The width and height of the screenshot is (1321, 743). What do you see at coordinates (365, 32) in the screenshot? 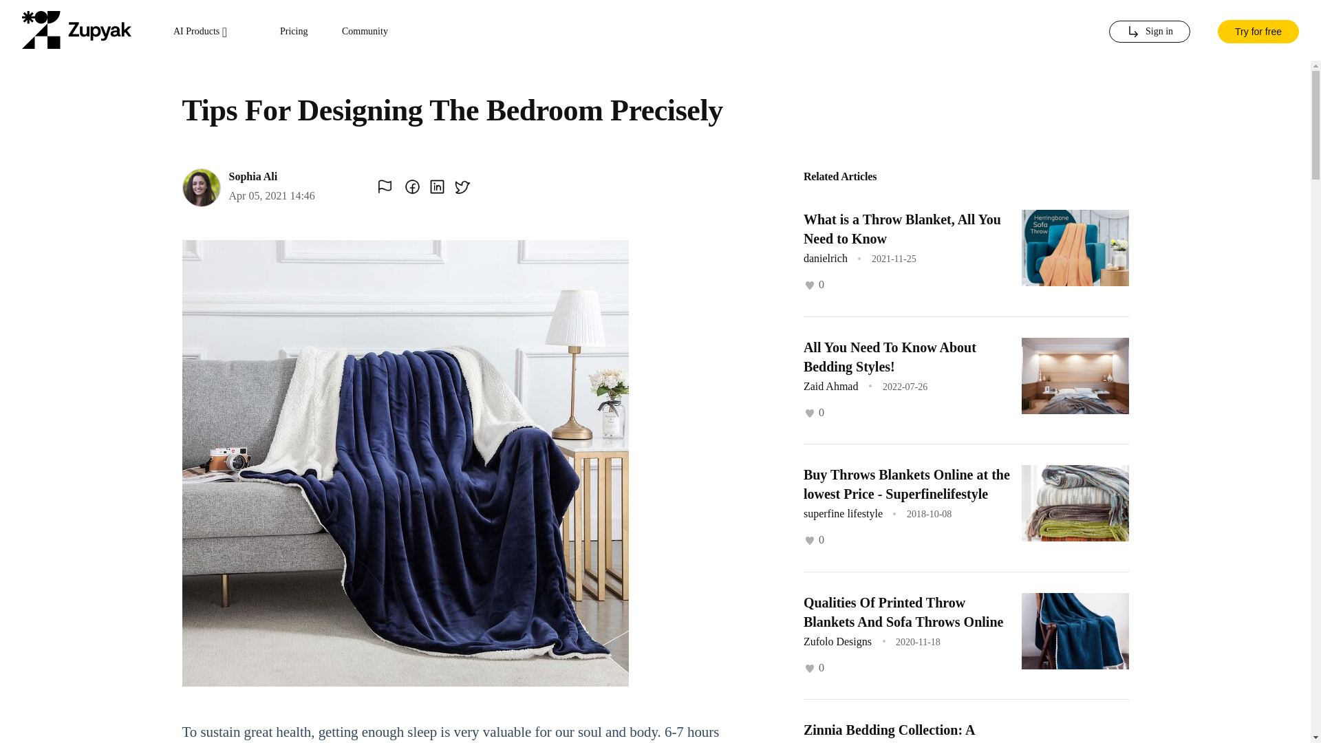
I see `Community` at bounding box center [365, 32].